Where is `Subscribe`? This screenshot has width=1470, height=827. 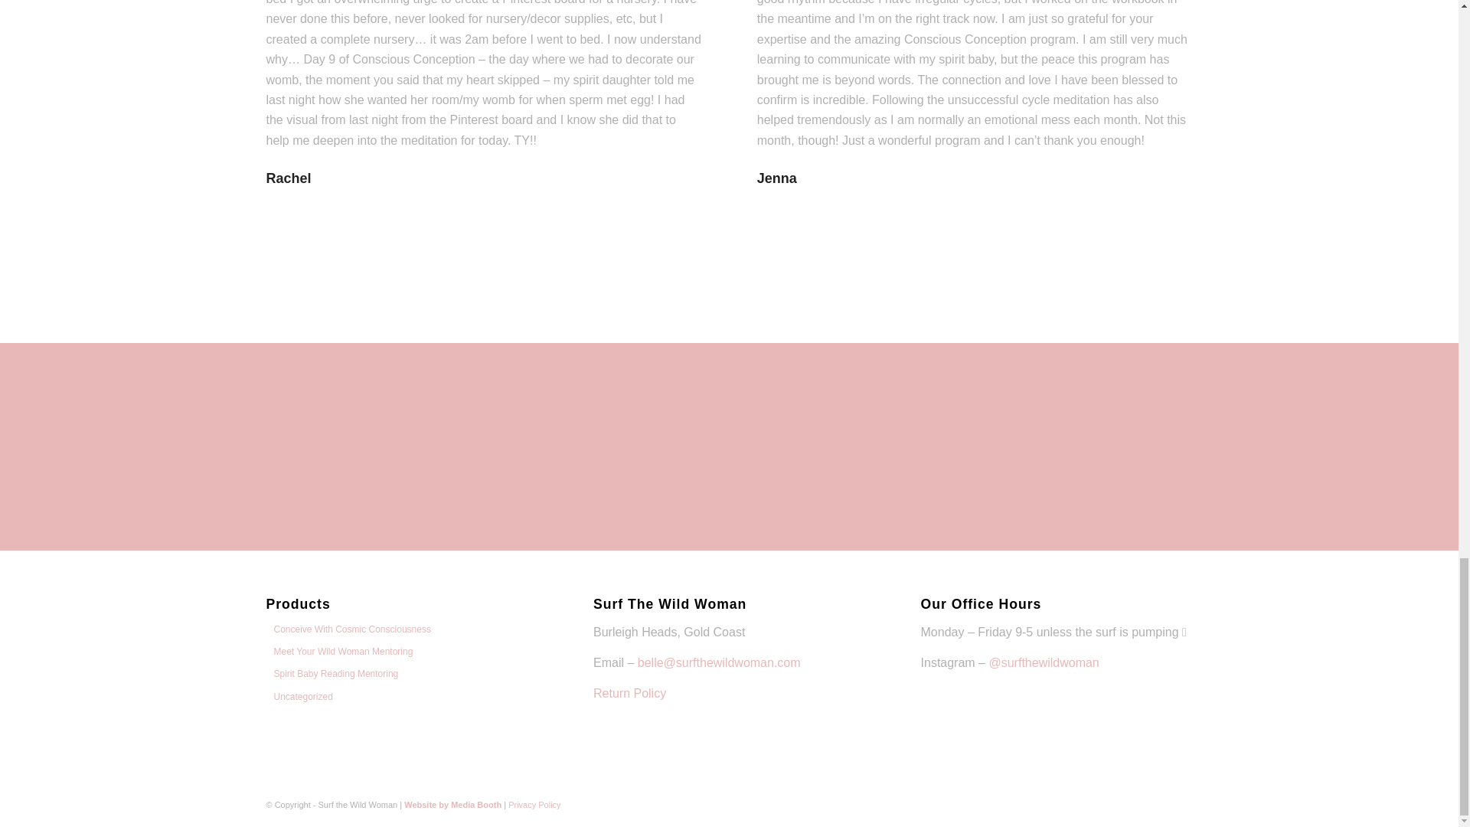 Subscribe is located at coordinates (907, 456).